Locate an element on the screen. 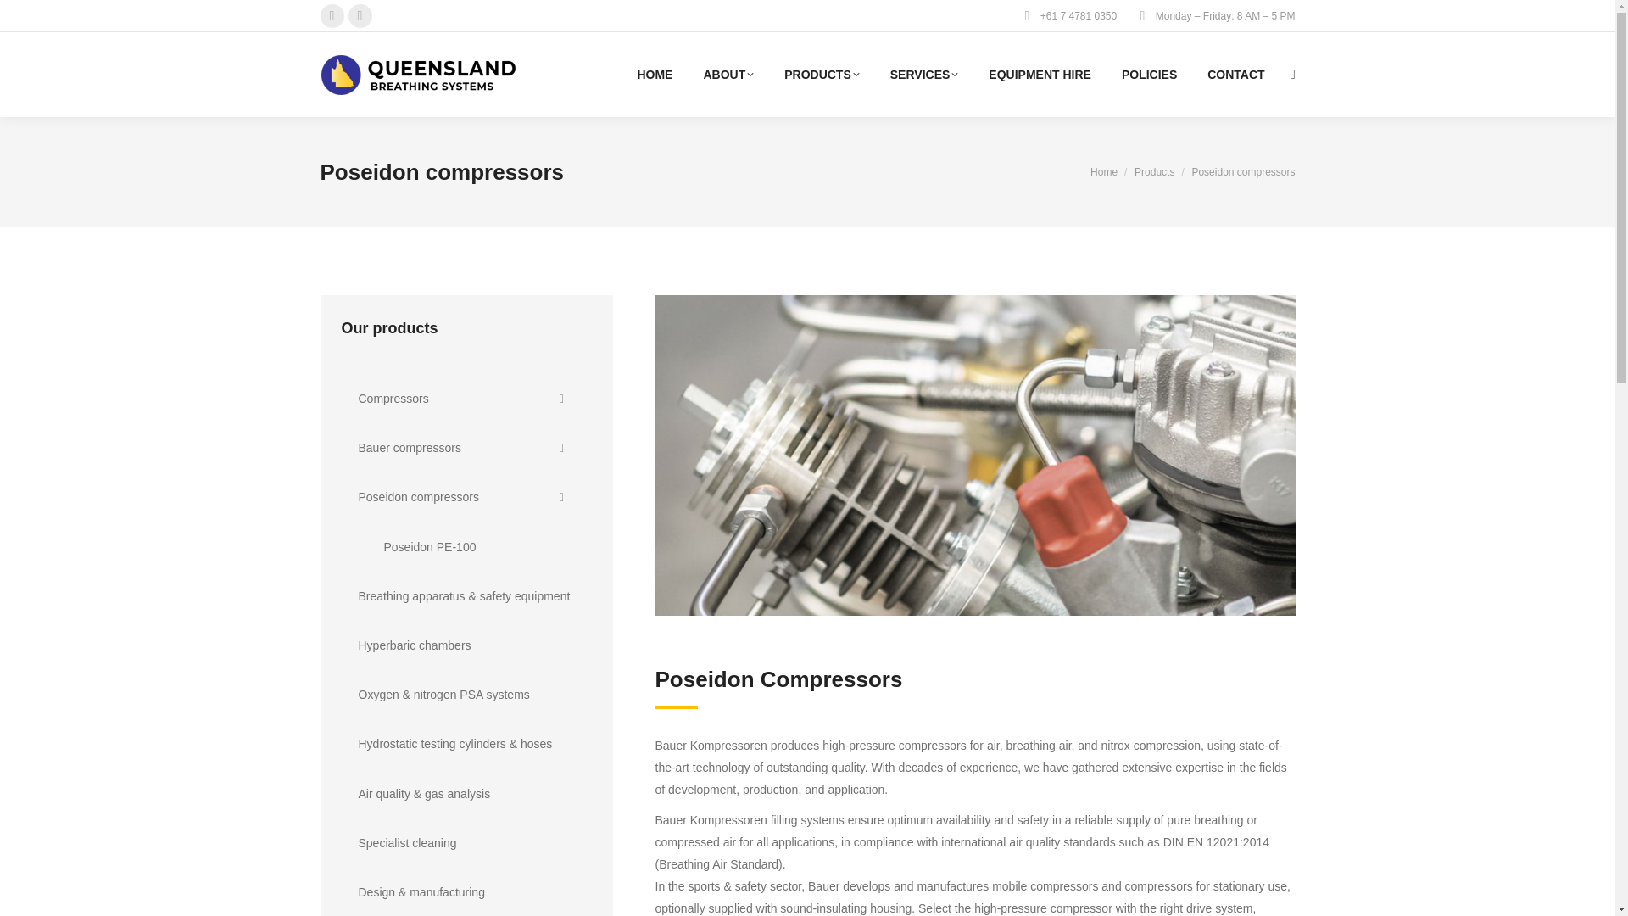 The width and height of the screenshot is (1628, 916). EQUIPMENT HIRE is located at coordinates (1040, 75).